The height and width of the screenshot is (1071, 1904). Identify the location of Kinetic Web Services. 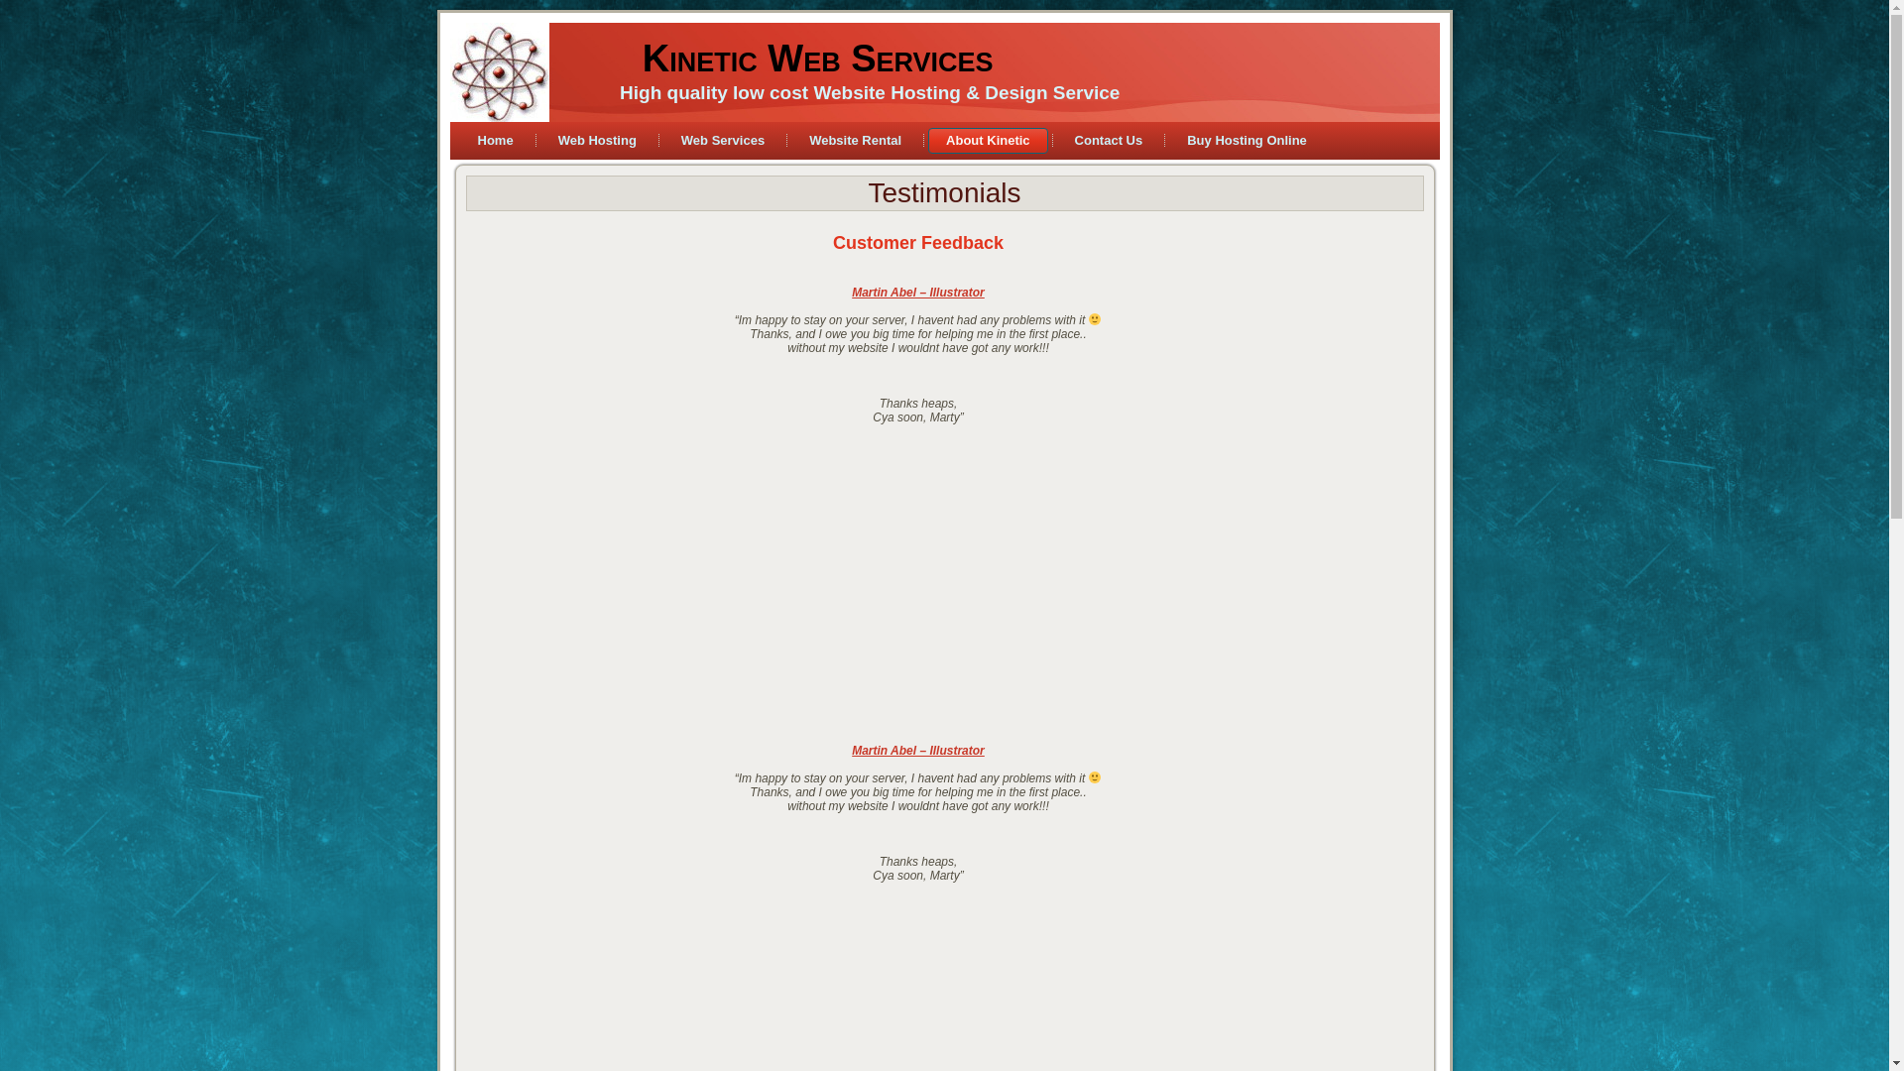
(818, 59).